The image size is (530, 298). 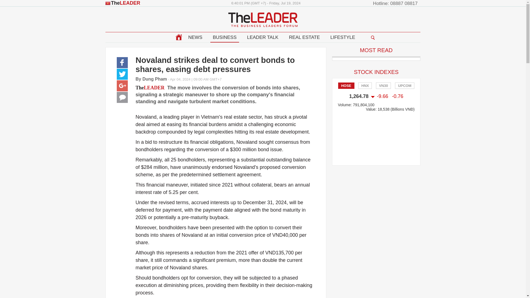 What do you see at coordinates (122, 97) in the screenshot?
I see `Send comment` at bounding box center [122, 97].